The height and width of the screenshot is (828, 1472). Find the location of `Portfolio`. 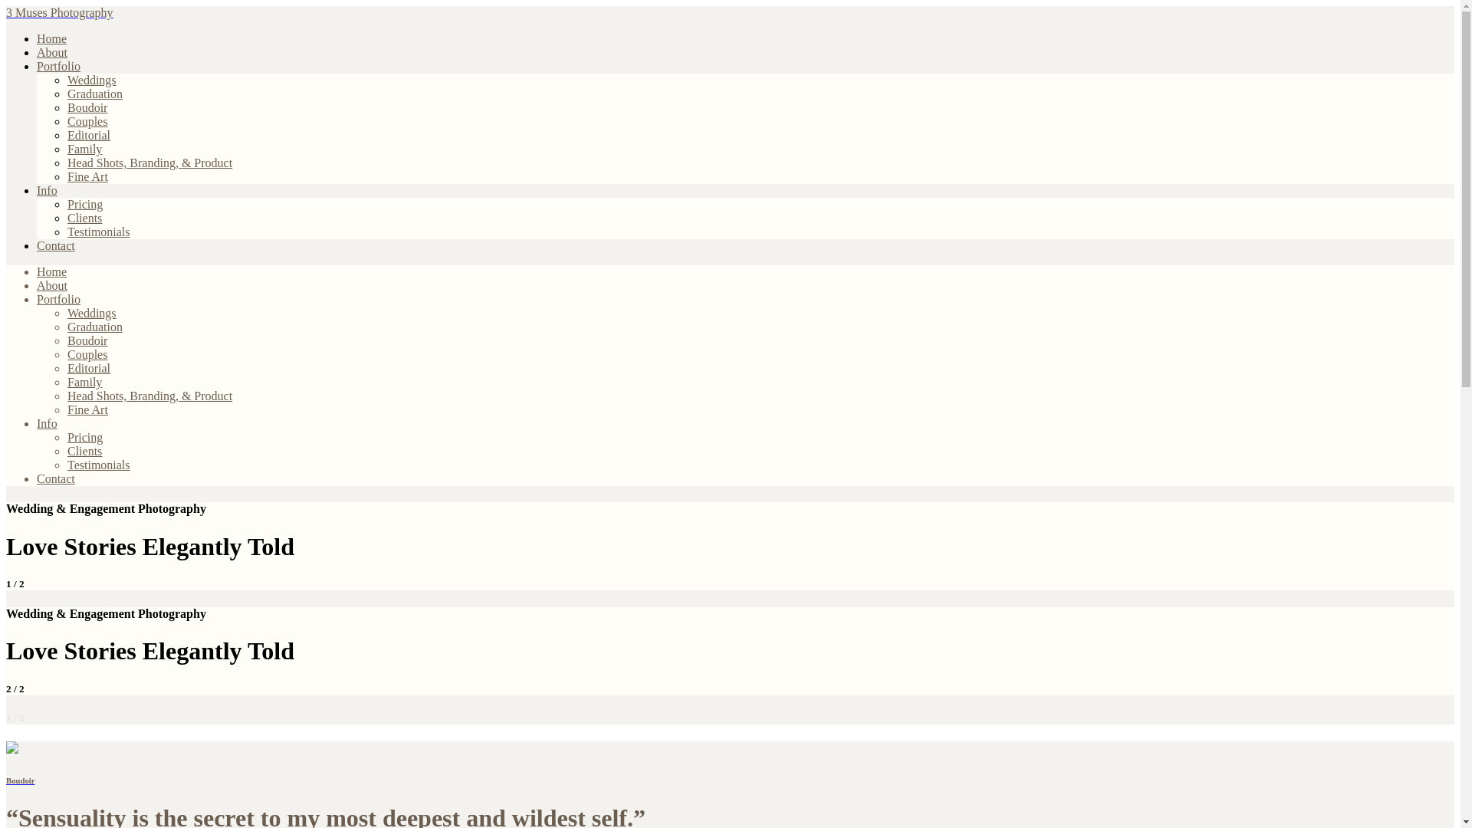

Portfolio is located at coordinates (58, 66).